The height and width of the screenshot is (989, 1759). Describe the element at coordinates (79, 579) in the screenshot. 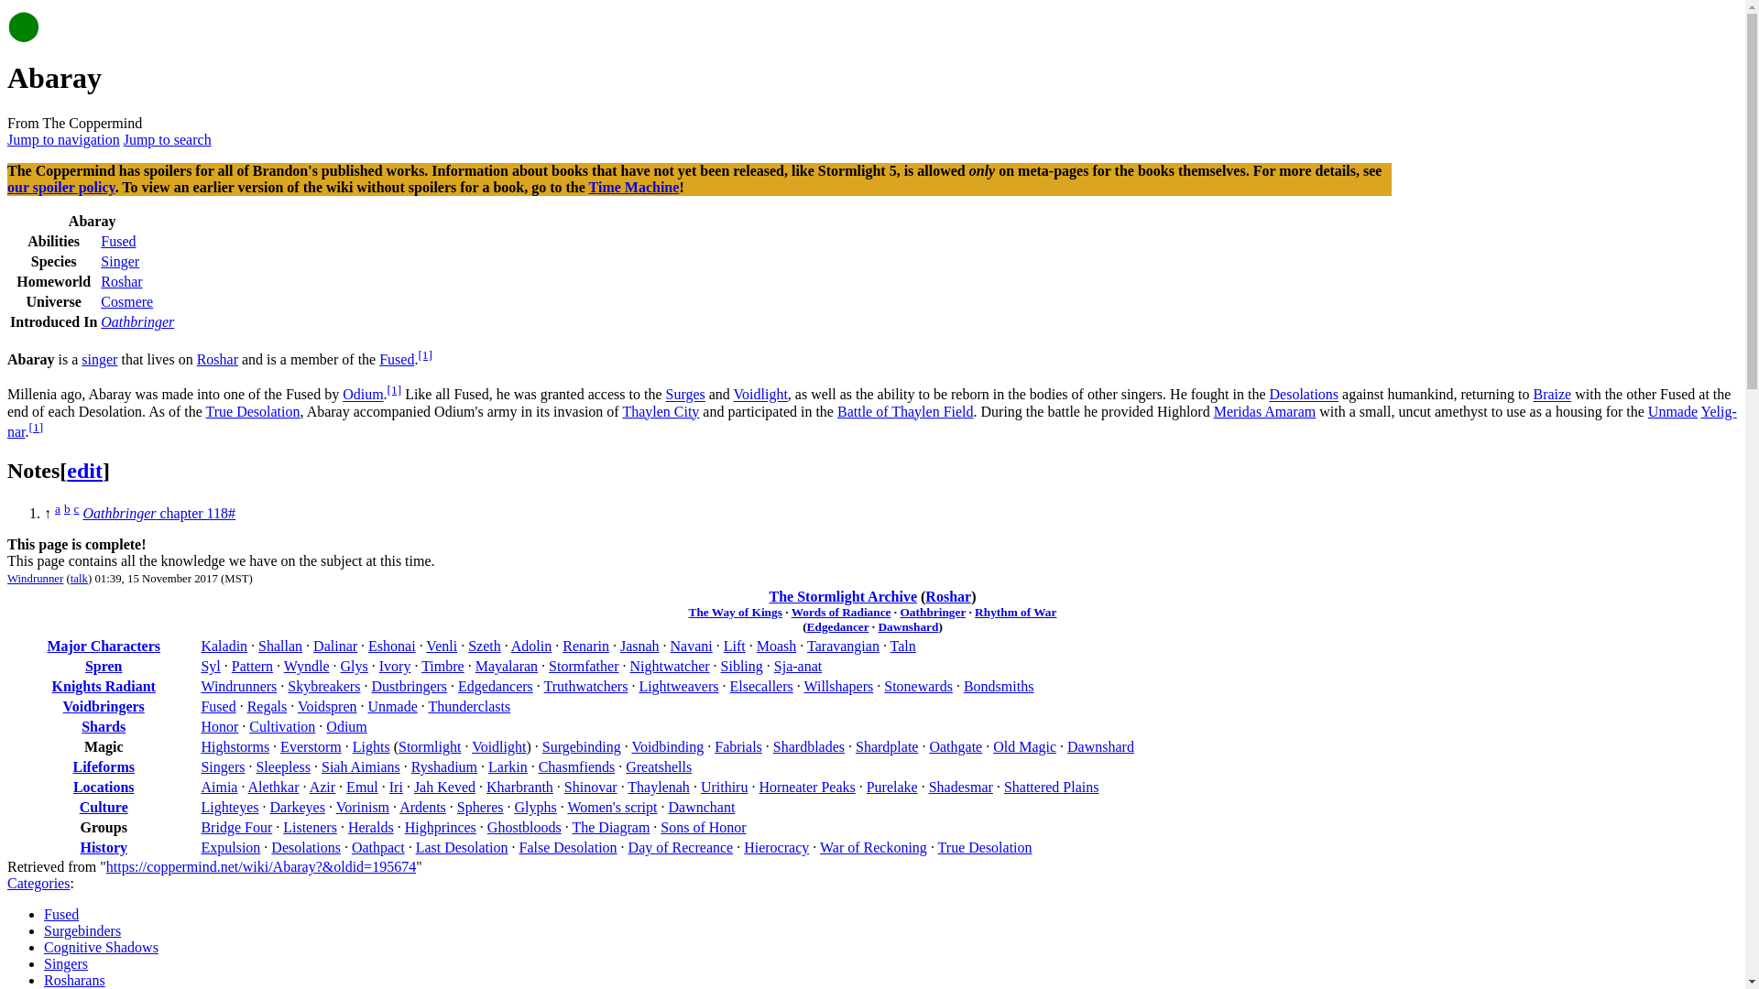

I see `talk` at that location.